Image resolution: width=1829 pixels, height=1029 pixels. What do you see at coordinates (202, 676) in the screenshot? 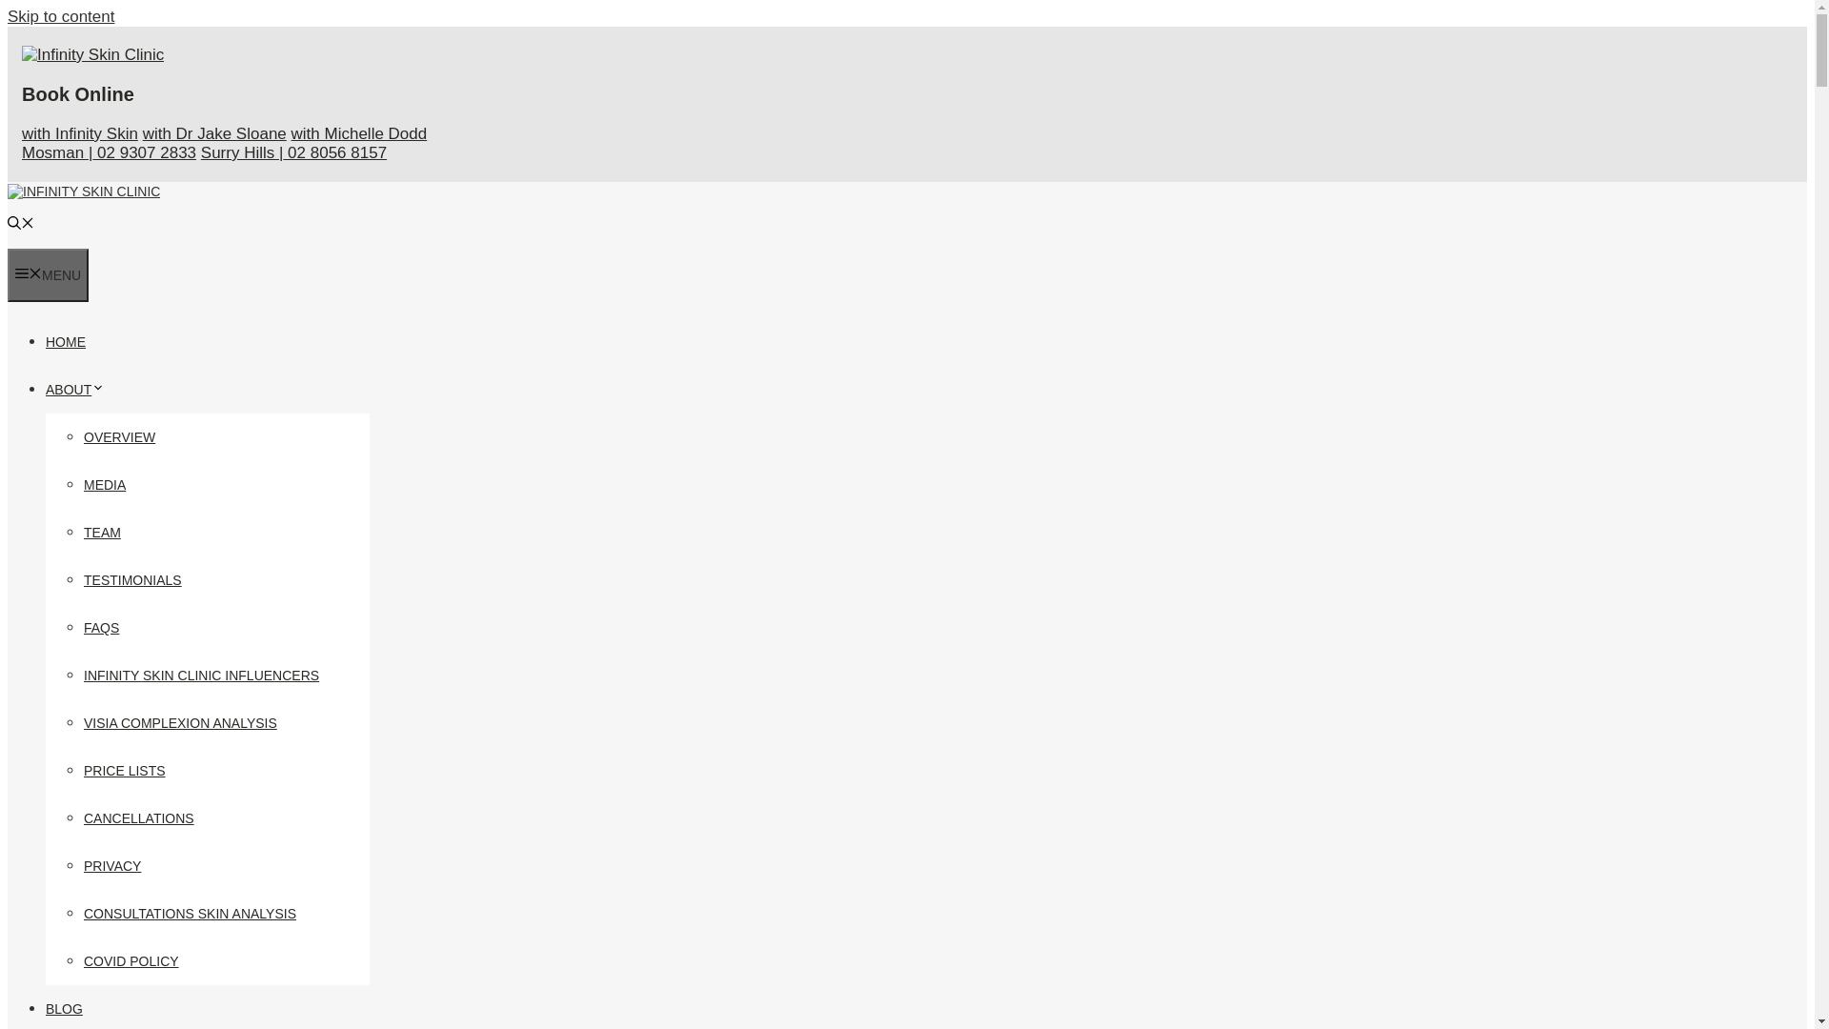
I see `INFINITY SKIN CLINIC INFLUENCERS` at bounding box center [202, 676].